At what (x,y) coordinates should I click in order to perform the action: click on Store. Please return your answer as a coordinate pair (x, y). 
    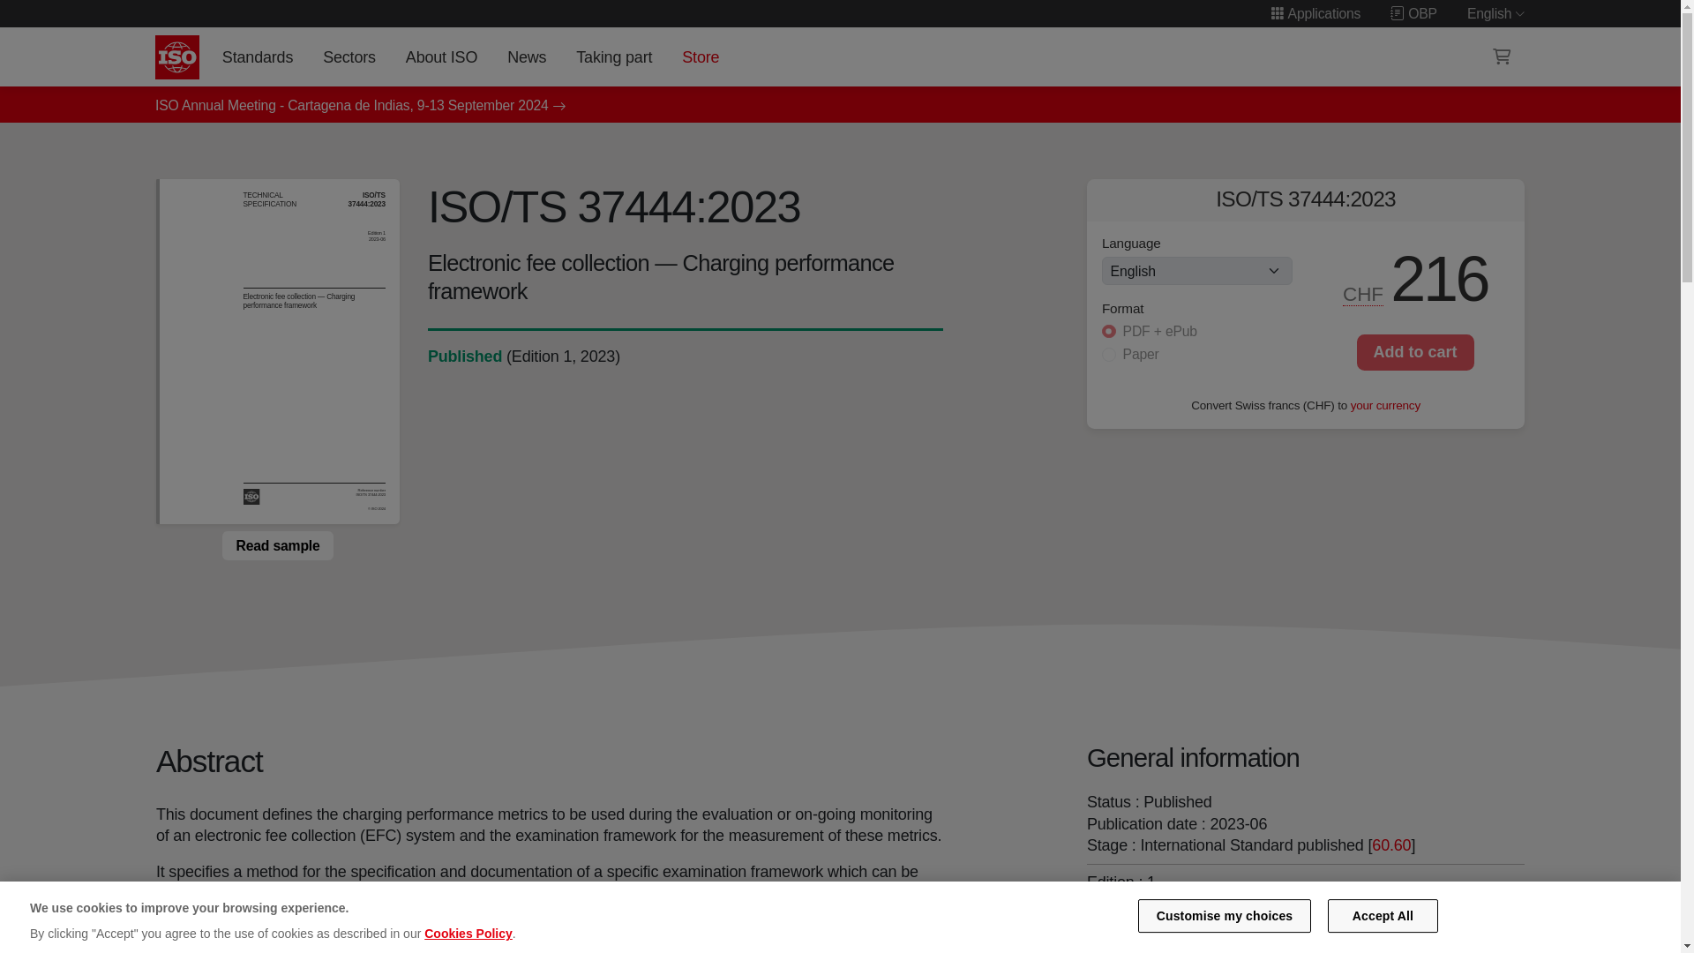
    Looking at the image, I should click on (701, 56).